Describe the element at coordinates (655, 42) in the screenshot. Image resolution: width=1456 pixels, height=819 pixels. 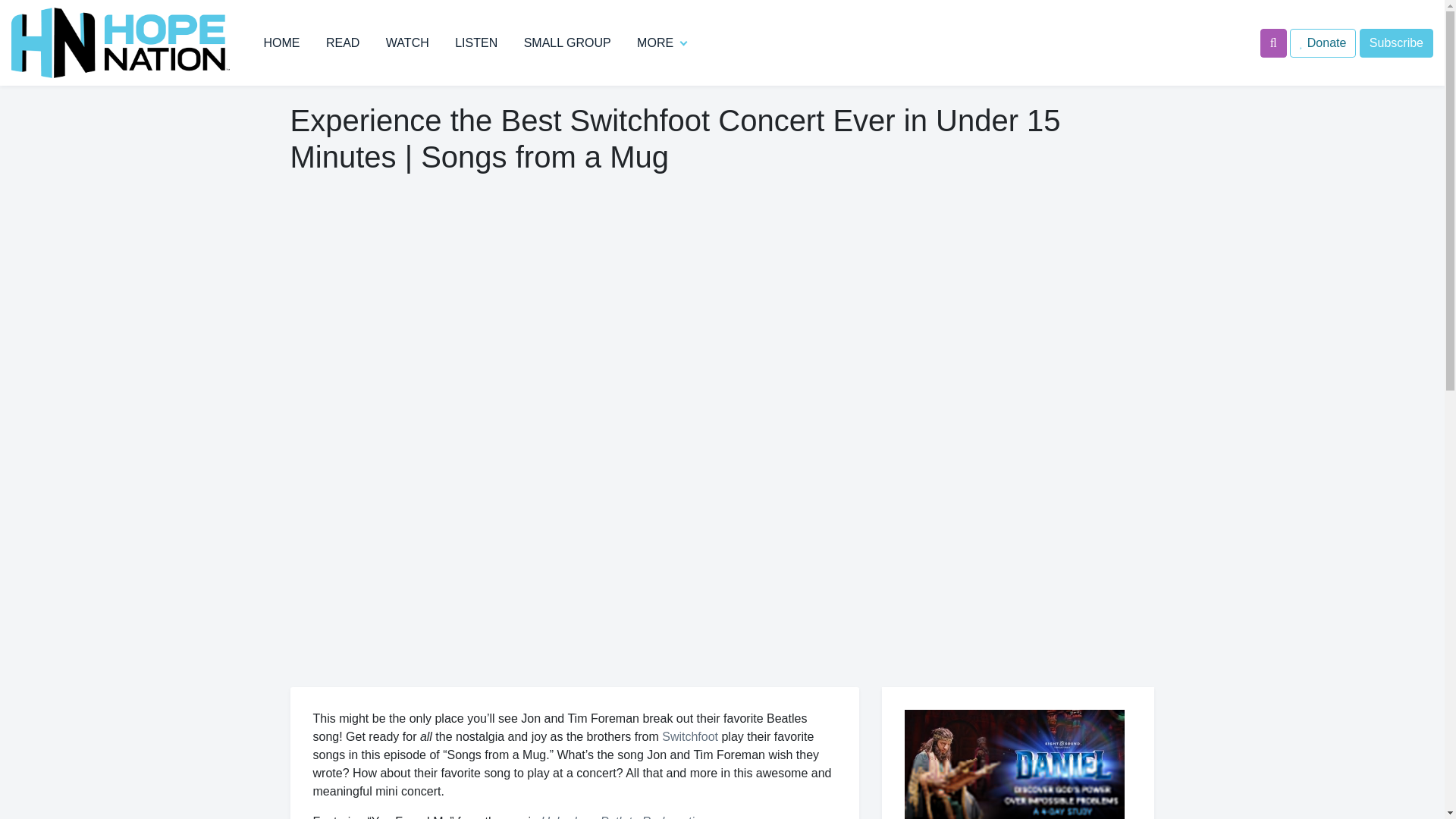
I see `MORE` at that location.